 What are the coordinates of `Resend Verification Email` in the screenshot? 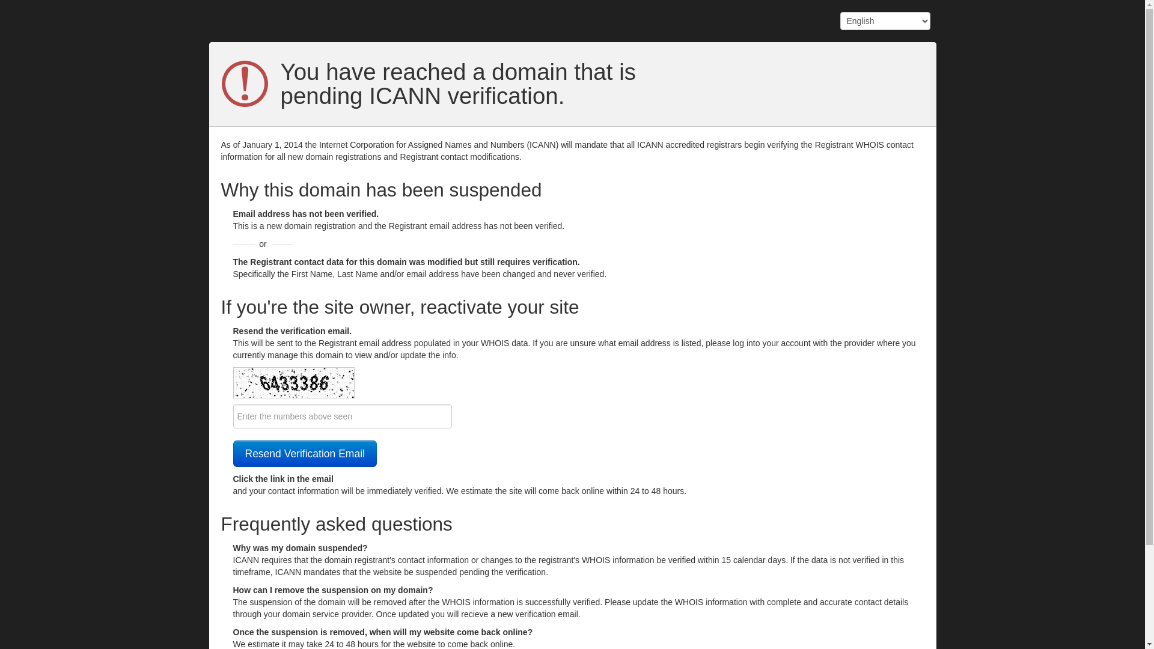 It's located at (305, 454).